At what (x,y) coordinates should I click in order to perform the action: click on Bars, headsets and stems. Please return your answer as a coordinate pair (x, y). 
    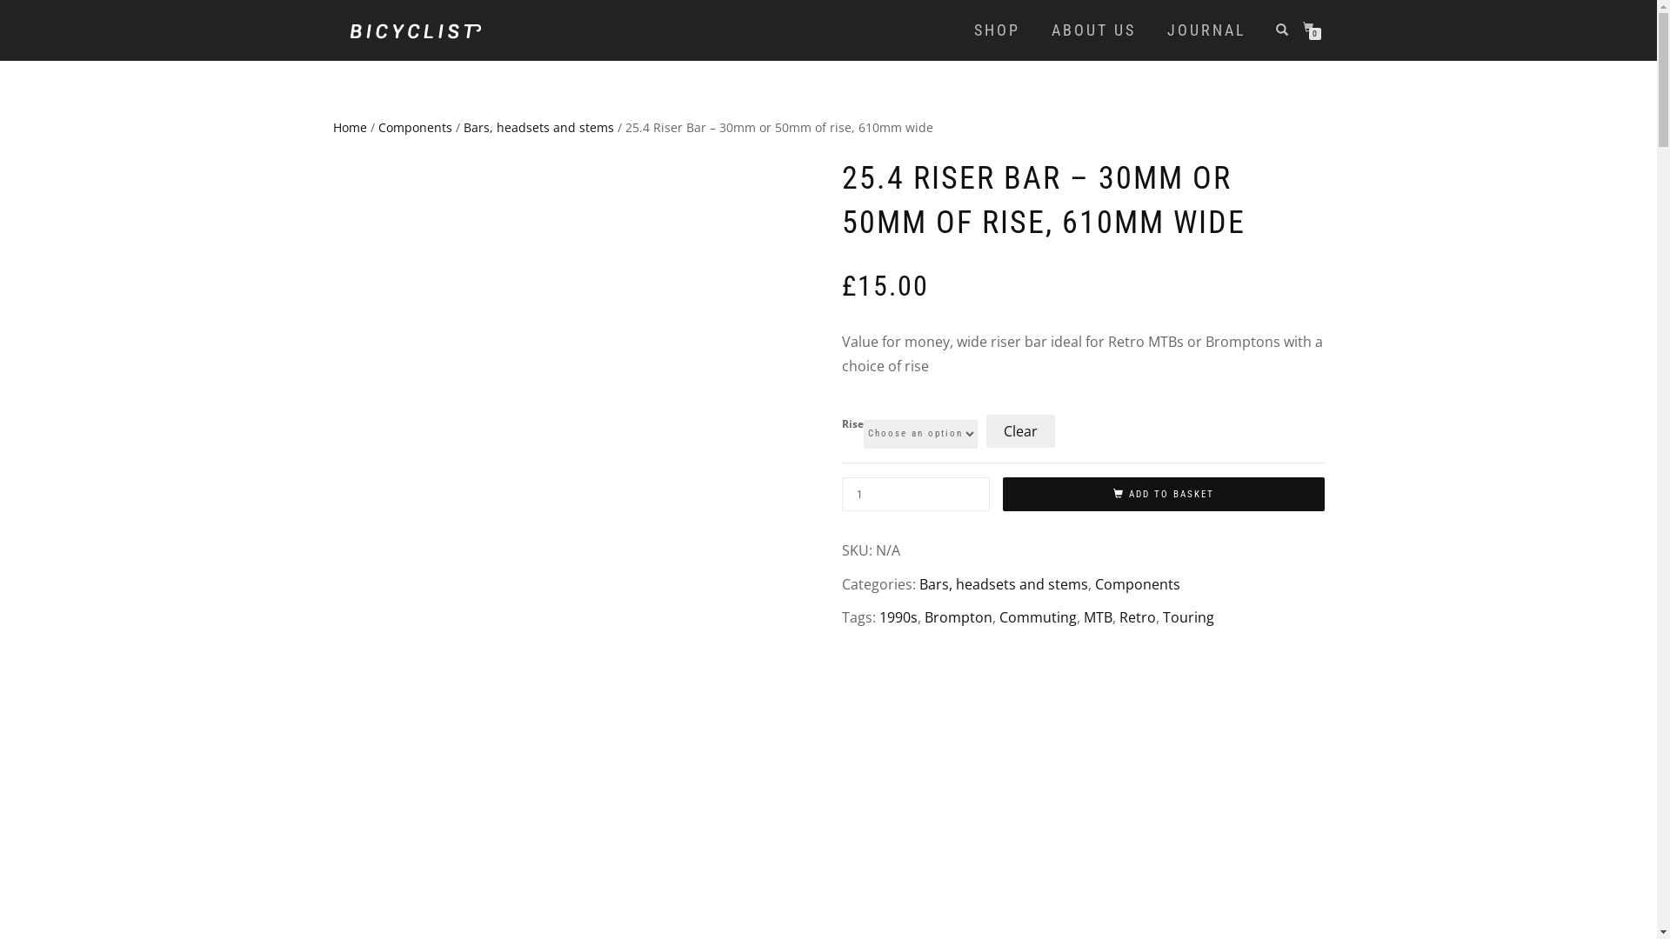
    Looking at the image, I should click on (538, 127).